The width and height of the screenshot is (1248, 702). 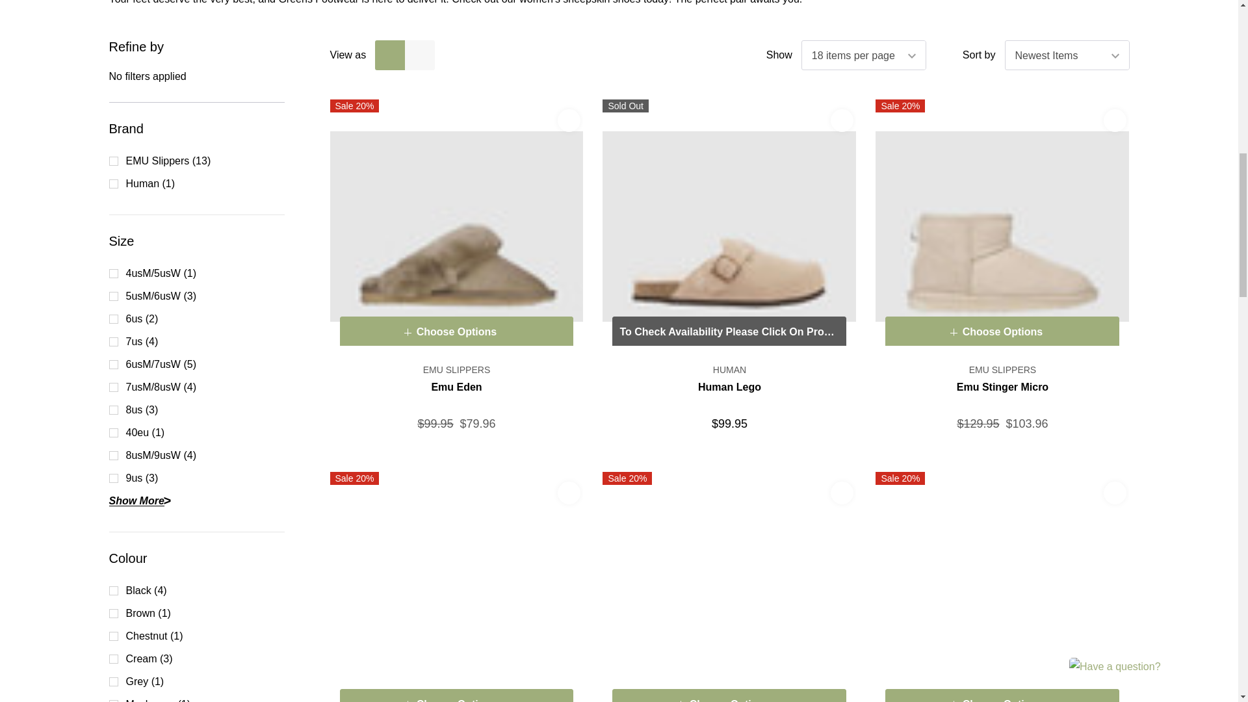 What do you see at coordinates (729, 586) in the screenshot?
I see `Natural` at bounding box center [729, 586].